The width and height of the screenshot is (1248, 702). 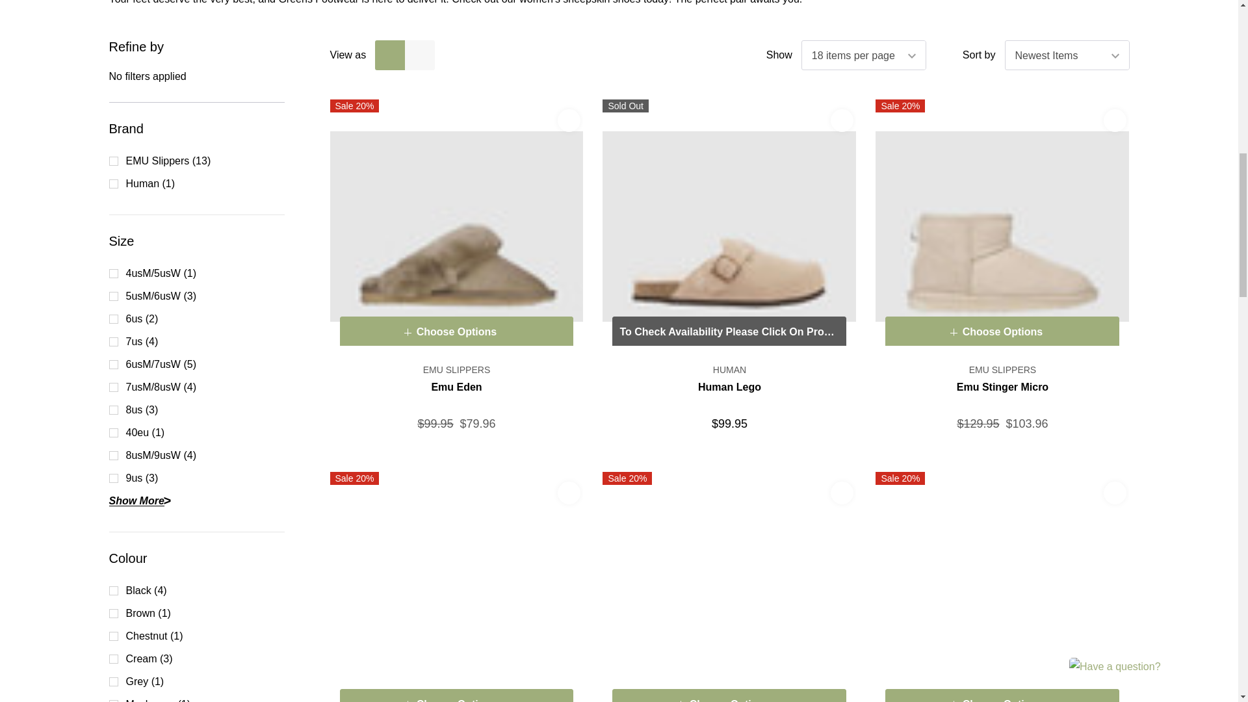 What do you see at coordinates (729, 586) in the screenshot?
I see `Natural` at bounding box center [729, 586].